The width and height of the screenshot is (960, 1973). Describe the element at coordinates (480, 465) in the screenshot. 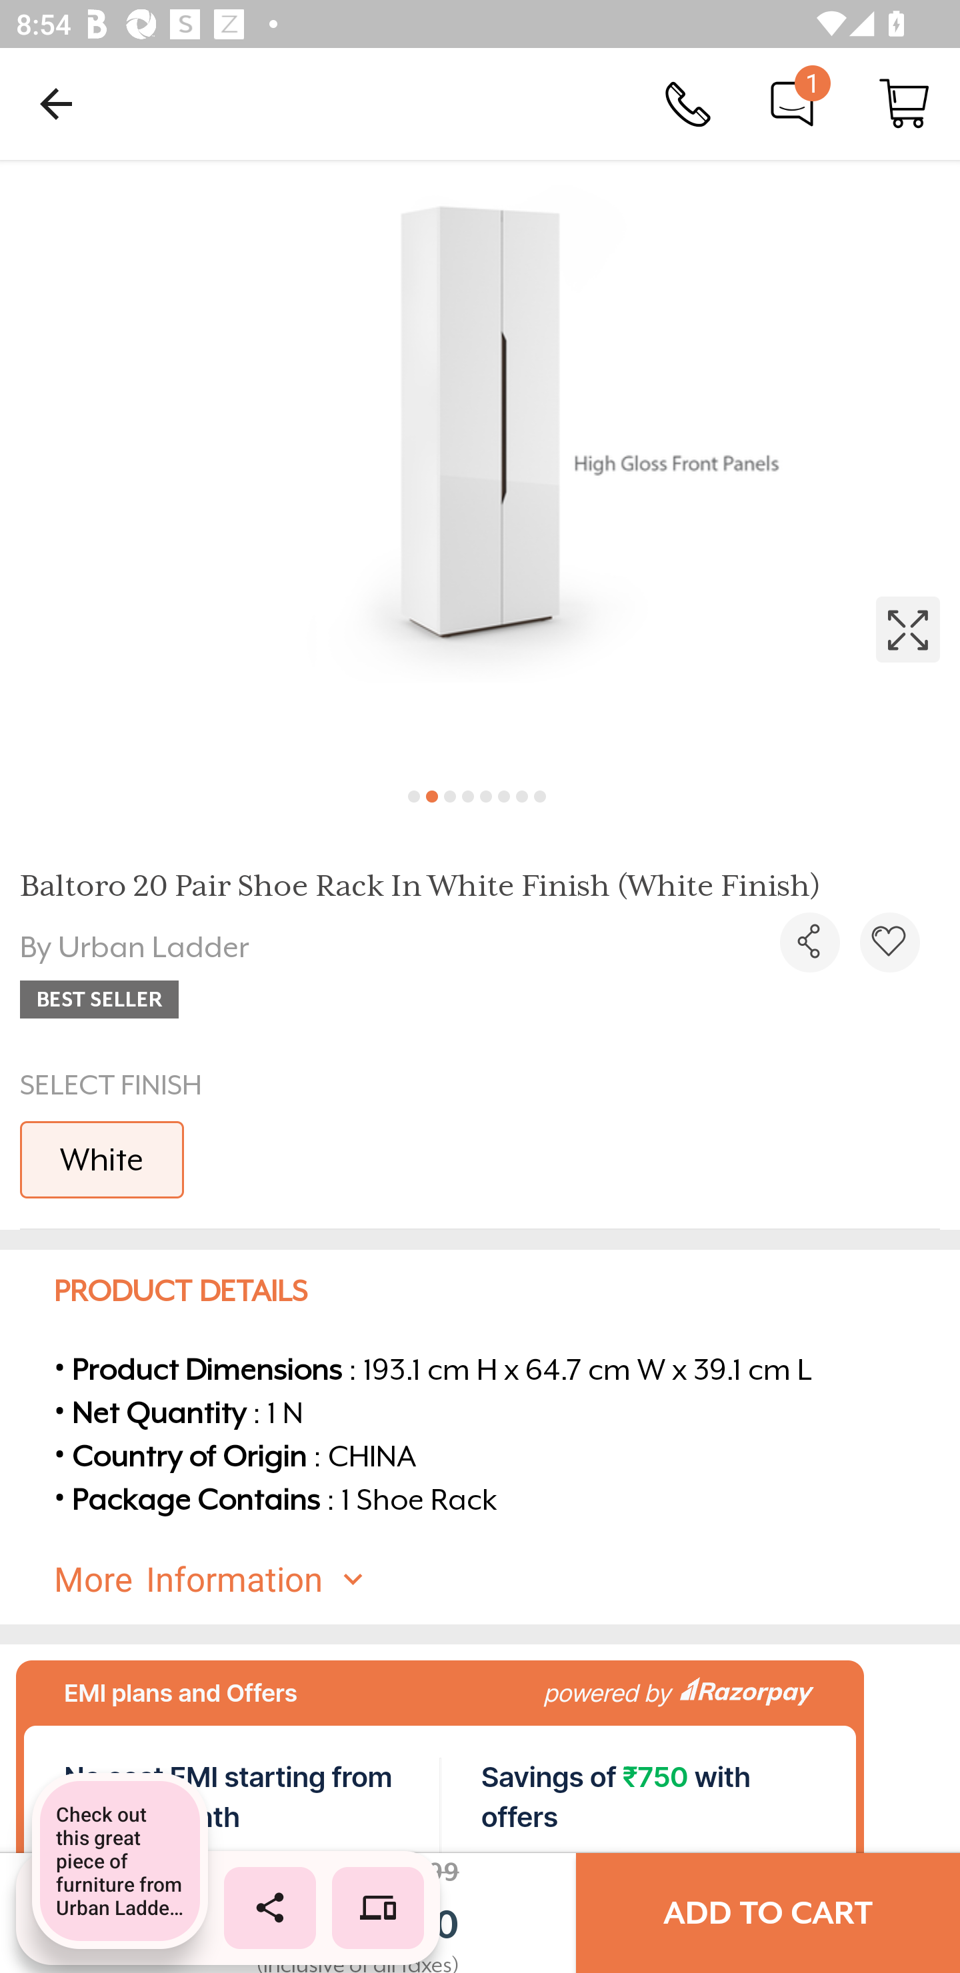

I see `` at that location.